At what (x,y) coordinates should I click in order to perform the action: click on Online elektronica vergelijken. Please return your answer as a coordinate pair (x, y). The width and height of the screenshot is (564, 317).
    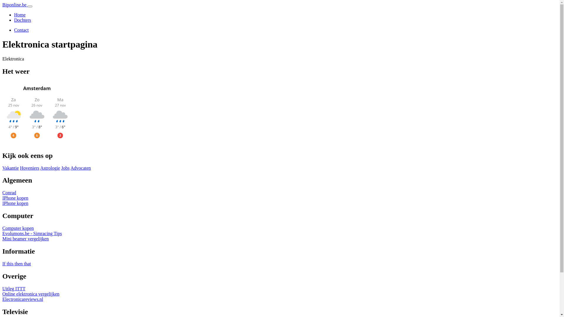
    Looking at the image, I should click on (31, 294).